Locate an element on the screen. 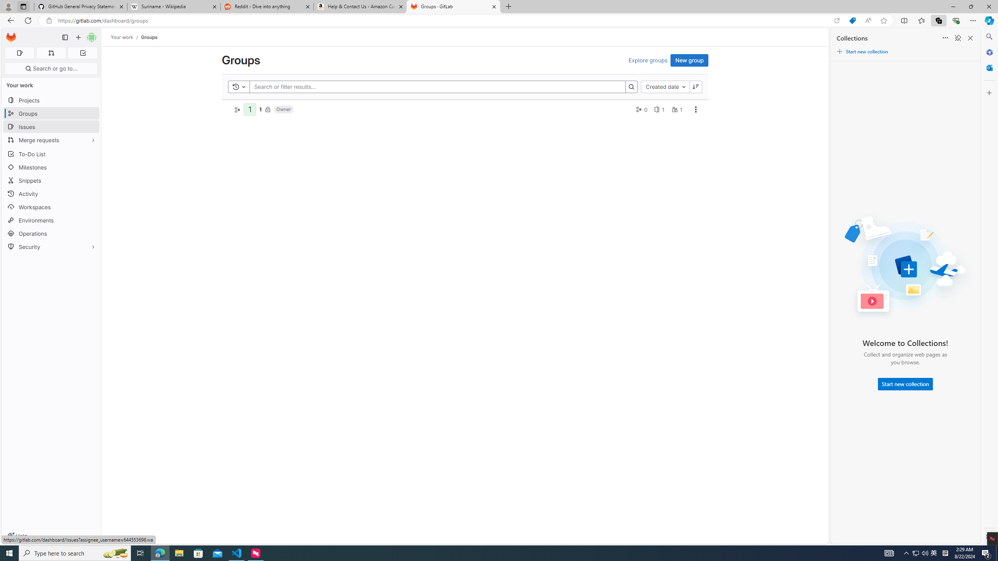  Your work/ is located at coordinates (126, 37).